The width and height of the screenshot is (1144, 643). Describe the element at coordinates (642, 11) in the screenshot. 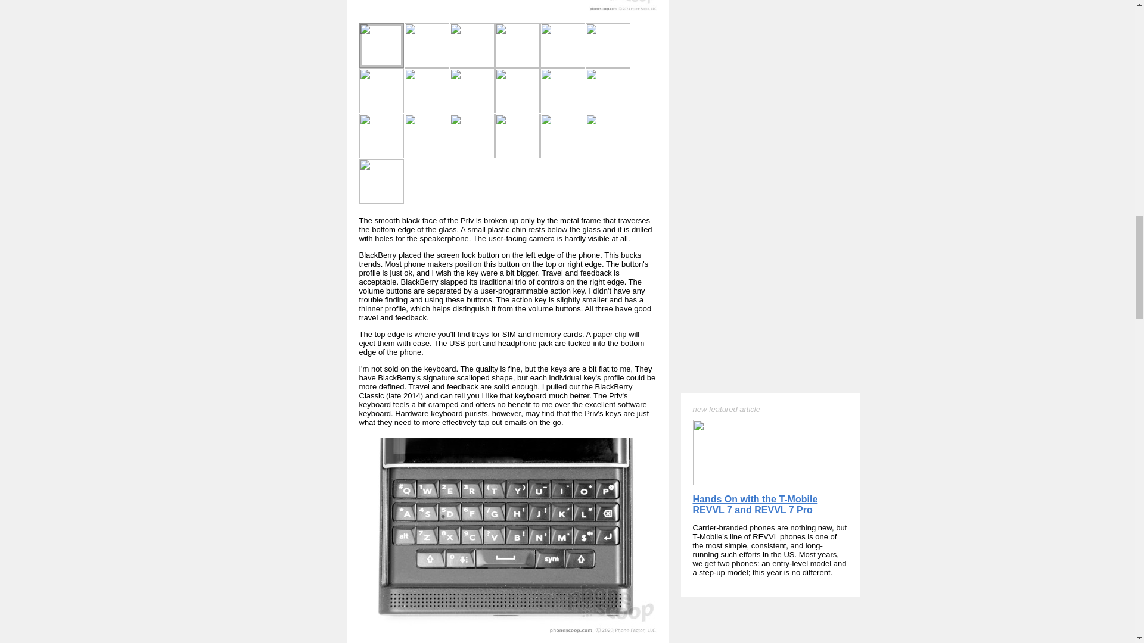

I see `next photo` at that location.